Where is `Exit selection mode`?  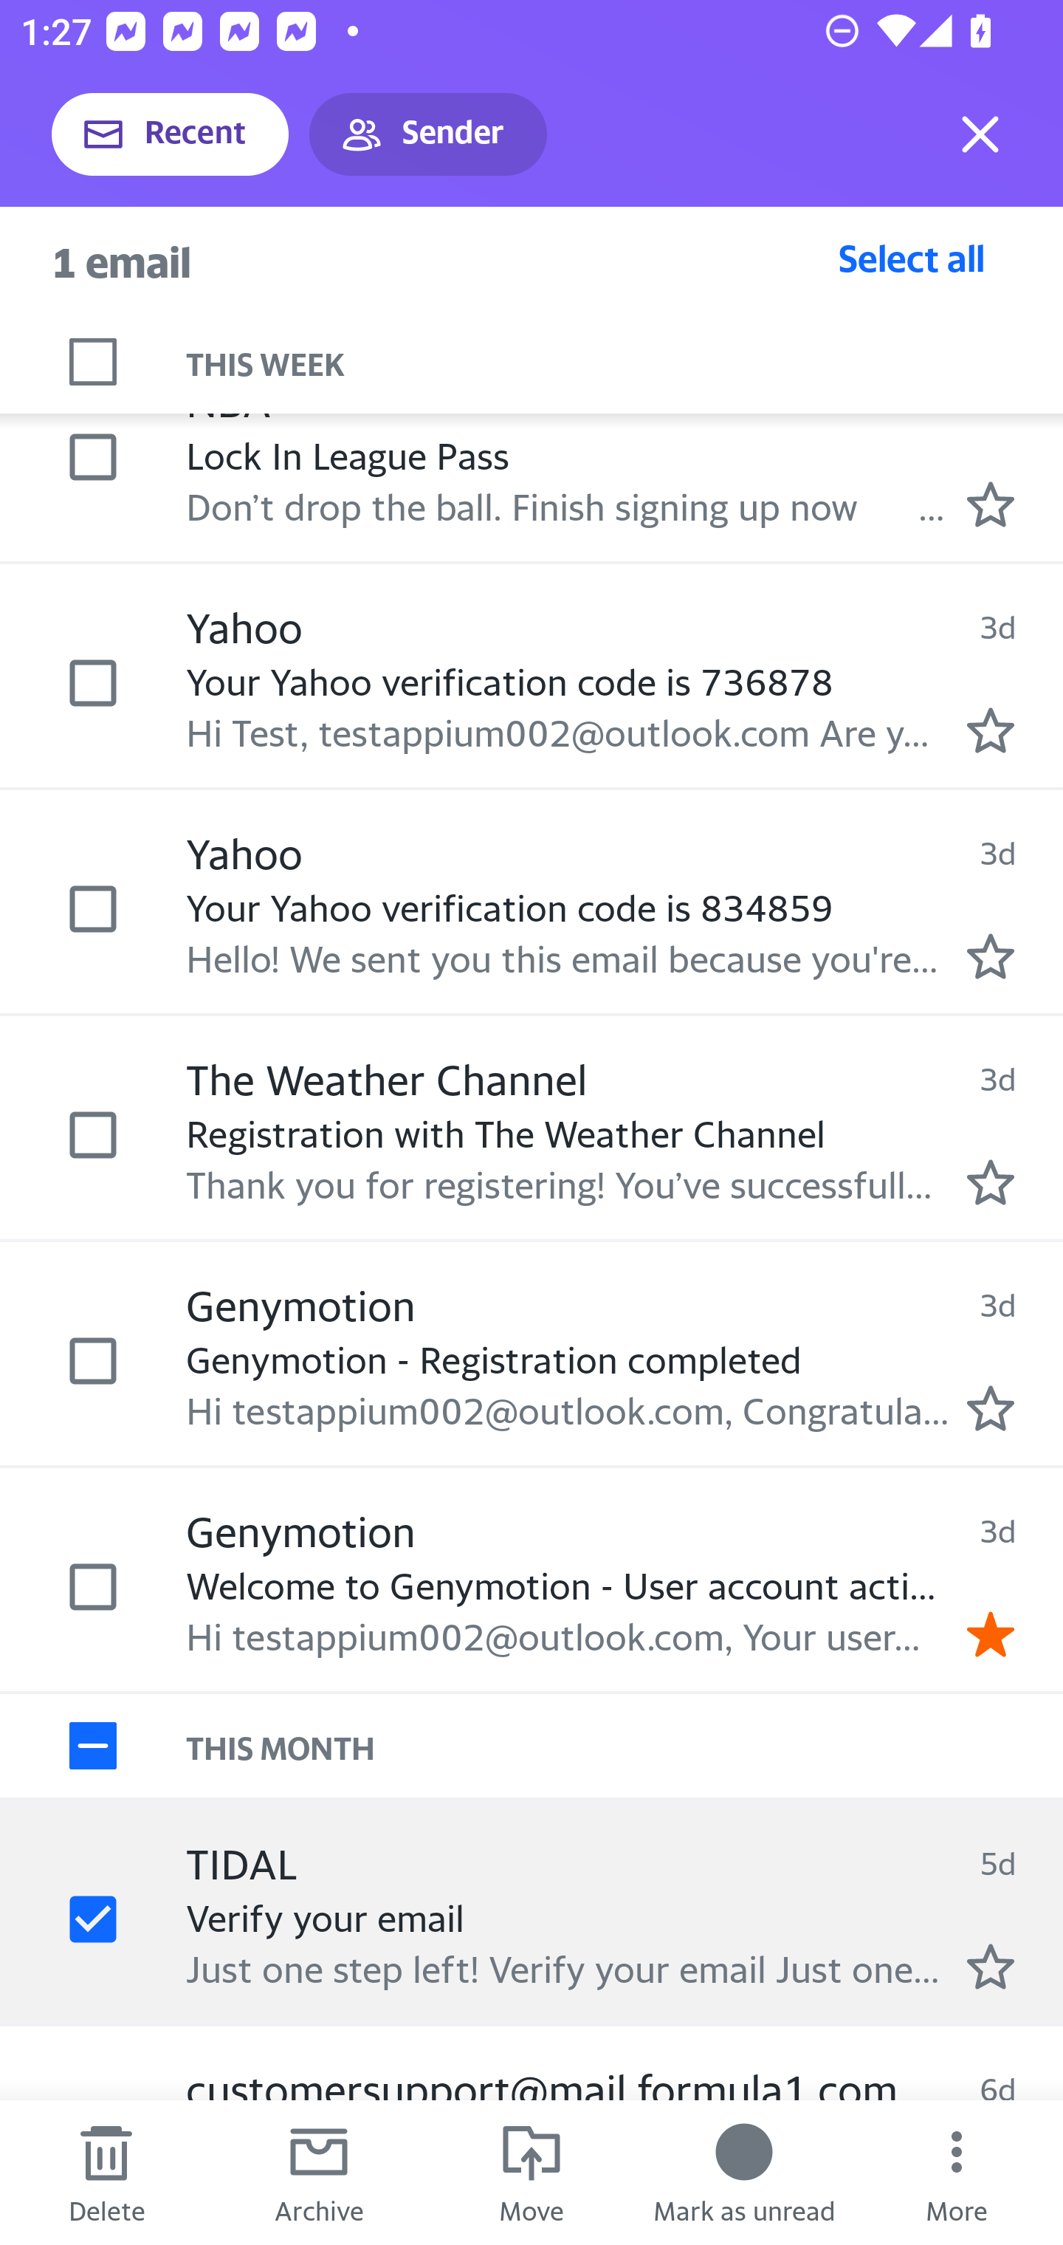
Exit selection mode is located at coordinates (980, 134).